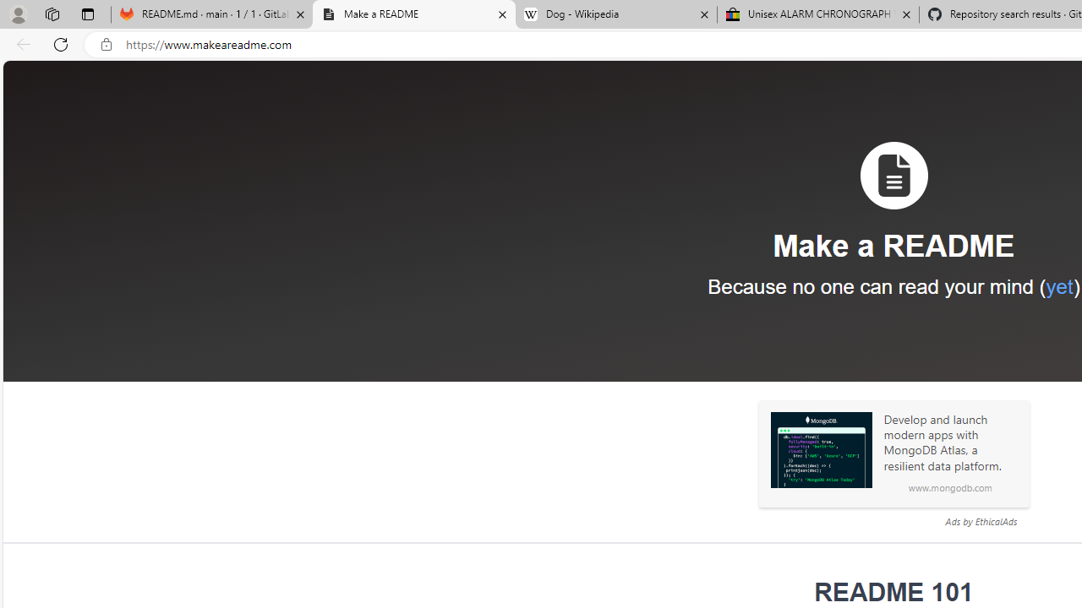 Image resolution: width=1082 pixels, height=608 pixels. Describe the element at coordinates (616, 15) in the screenshot. I see `Dog - Wikipedia` at that location.